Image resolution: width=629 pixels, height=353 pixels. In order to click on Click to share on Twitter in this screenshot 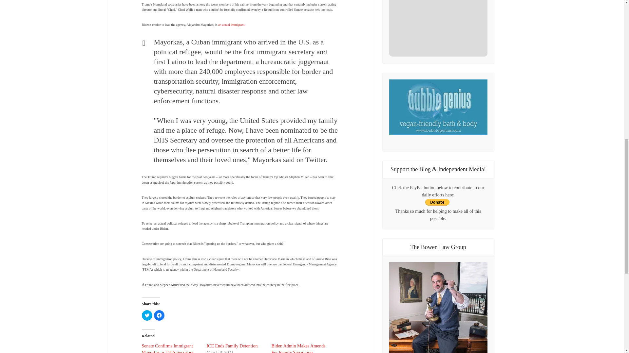, I will do `click(147, 315)`.